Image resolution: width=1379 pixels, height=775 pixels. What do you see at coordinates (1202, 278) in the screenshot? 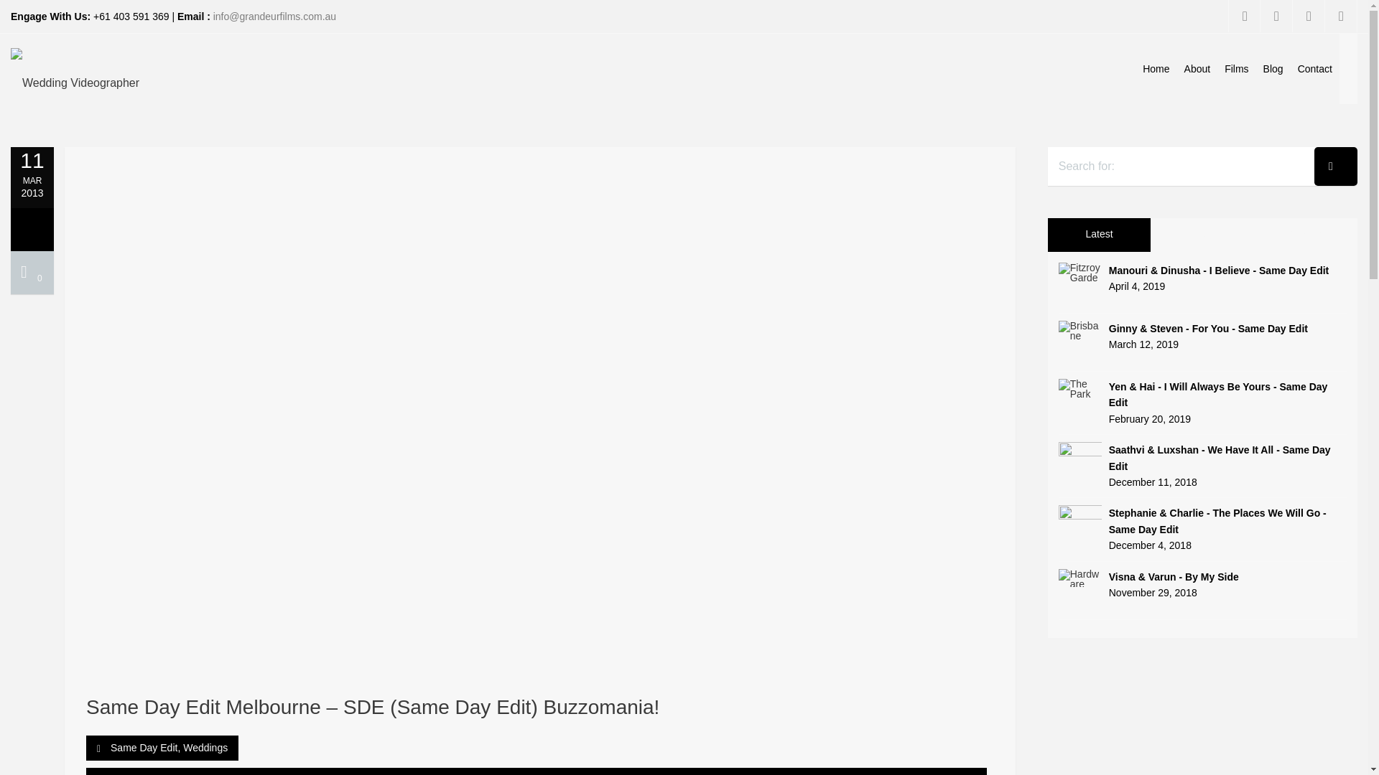
I see `Manouri & Dinusha - I Believe - Same Day Edit
April 4, 2019` at bounding box center [1202, 278].